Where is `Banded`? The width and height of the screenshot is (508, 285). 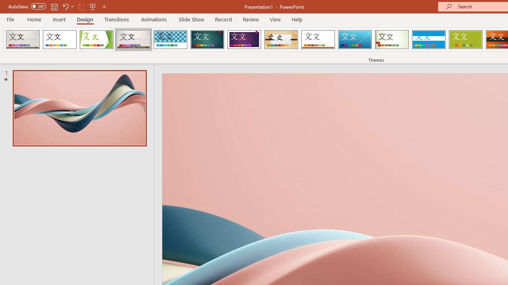
Banded is located at coordinates (429, 40).